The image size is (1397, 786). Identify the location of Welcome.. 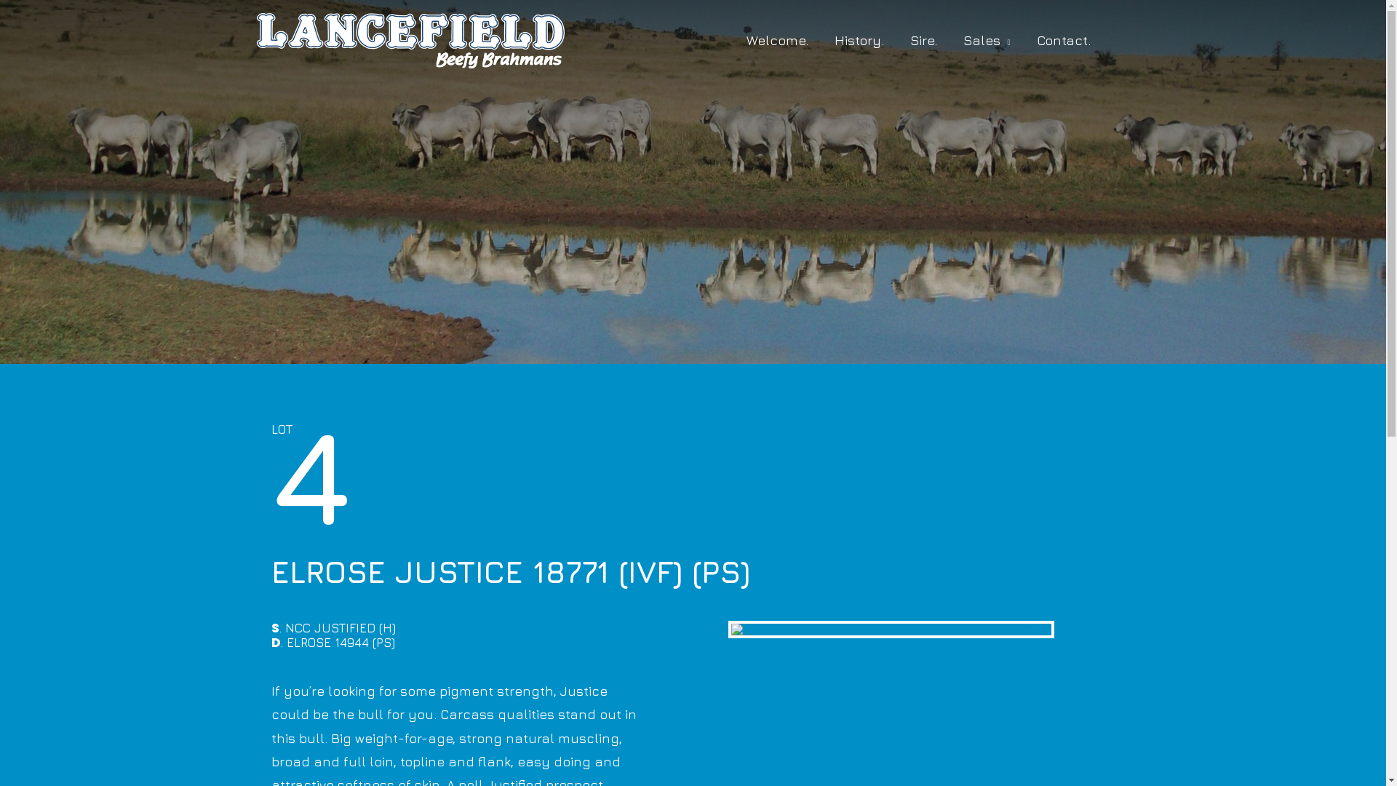
(777, 41).